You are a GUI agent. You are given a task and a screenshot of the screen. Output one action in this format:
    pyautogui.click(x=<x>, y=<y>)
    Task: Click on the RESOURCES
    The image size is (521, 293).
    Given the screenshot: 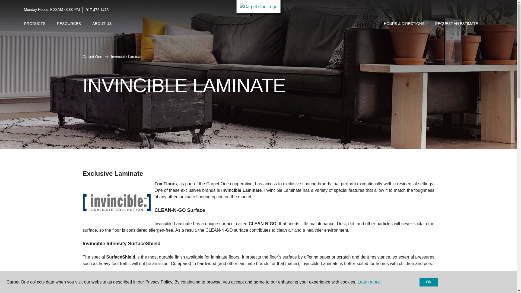 What is the action you would take?
    pyautogui.click(x=69, y=24)
    